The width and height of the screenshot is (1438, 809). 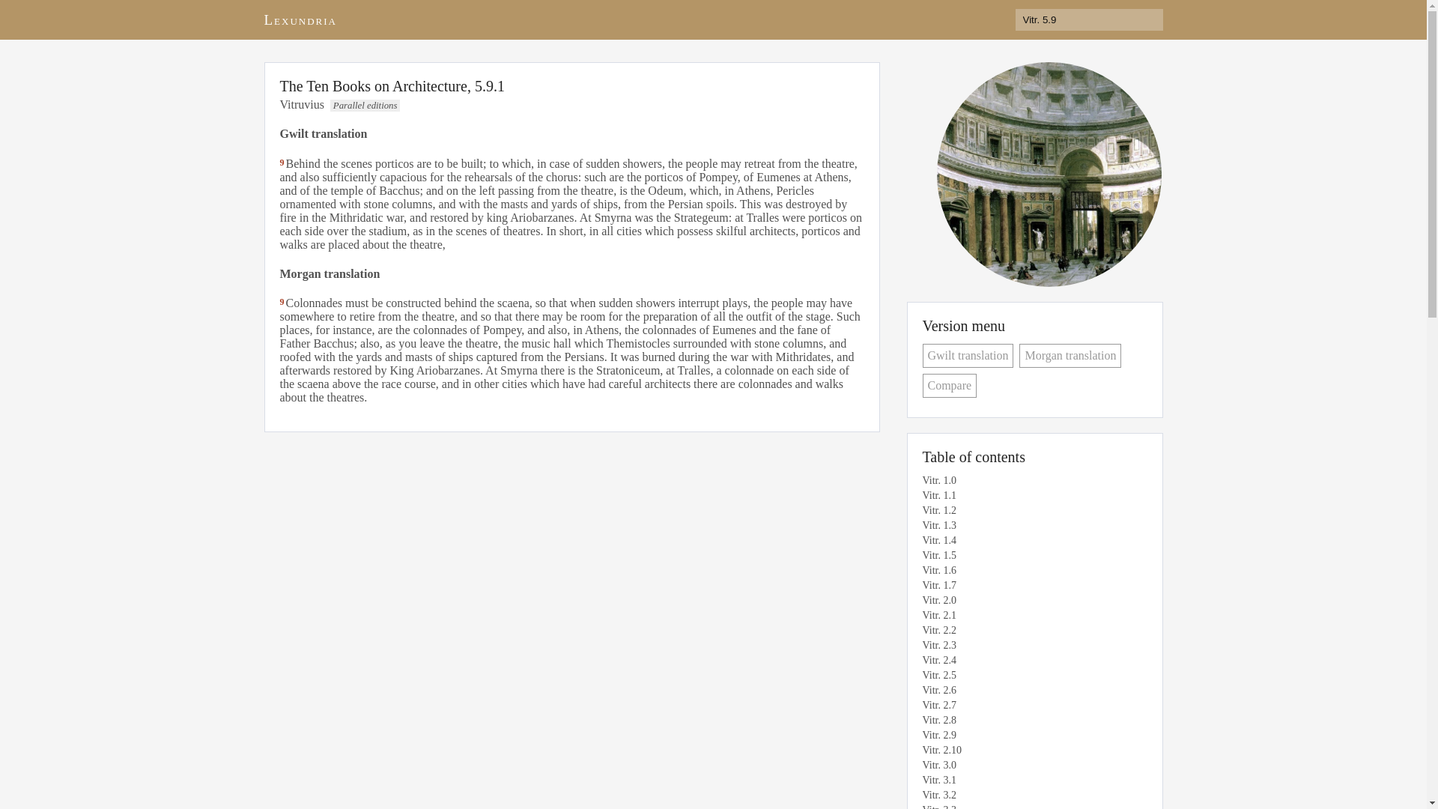 What do you see at coordinates (1028, 706) in the screenshot?
I see `Vitr. 2.7` at bounding box center [1028, 706].